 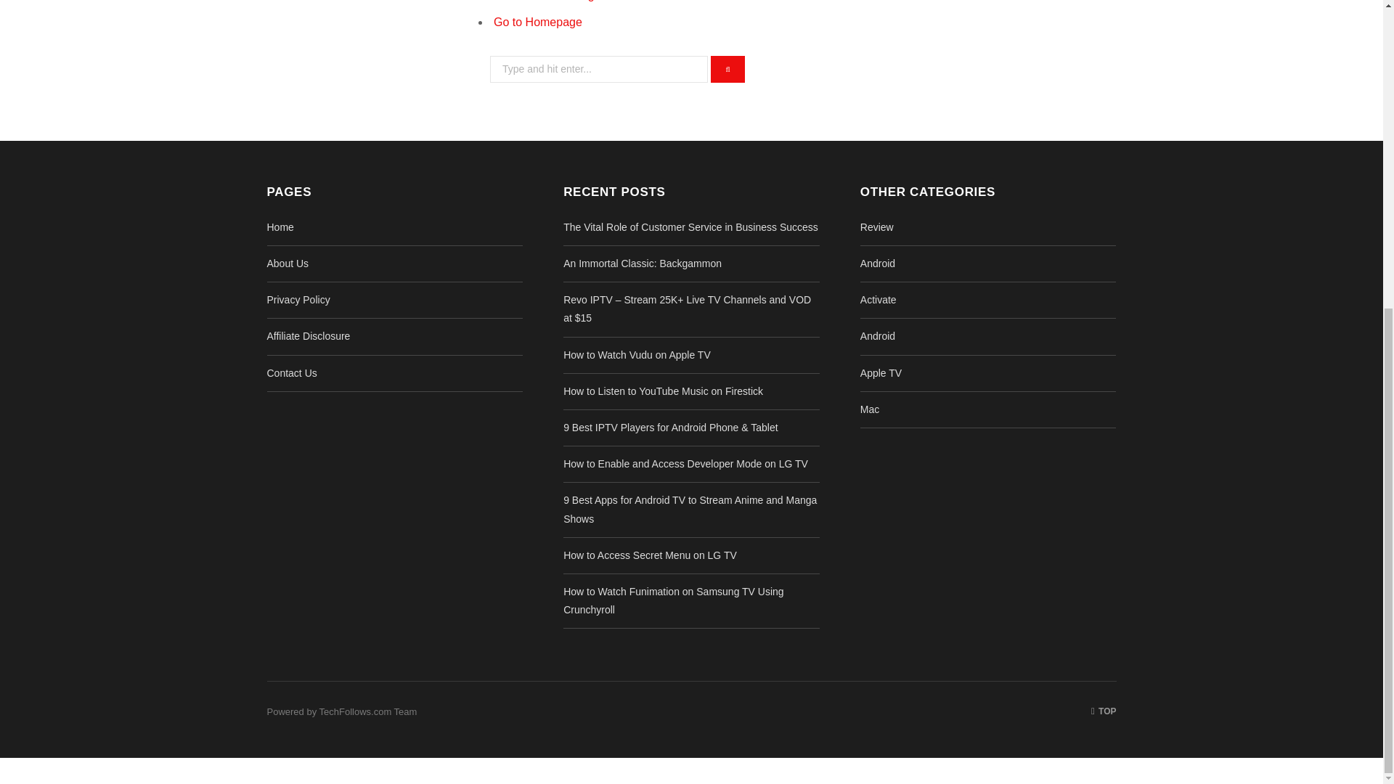 I want to click on An Immortal Classic: Backgammon, so click(x=642, y=264).